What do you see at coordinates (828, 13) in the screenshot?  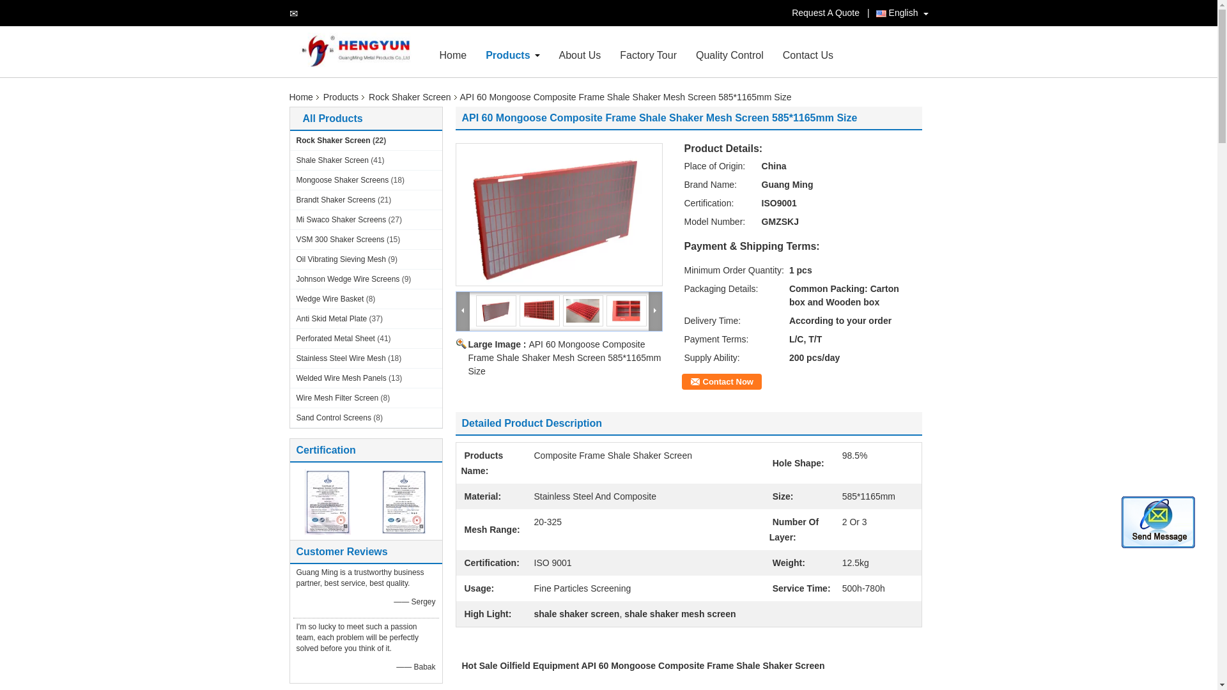 I see `Quote` at bounding box center [828, 13].